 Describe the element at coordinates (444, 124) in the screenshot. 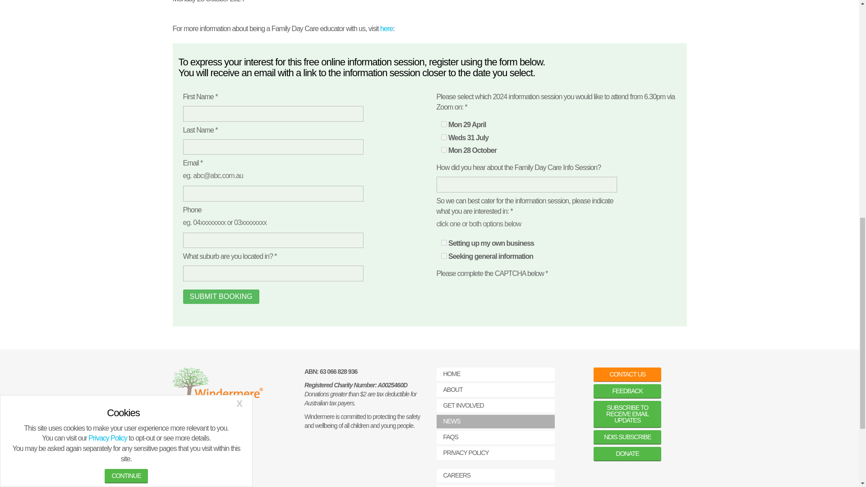

I see `Mon 29 April` at that location.